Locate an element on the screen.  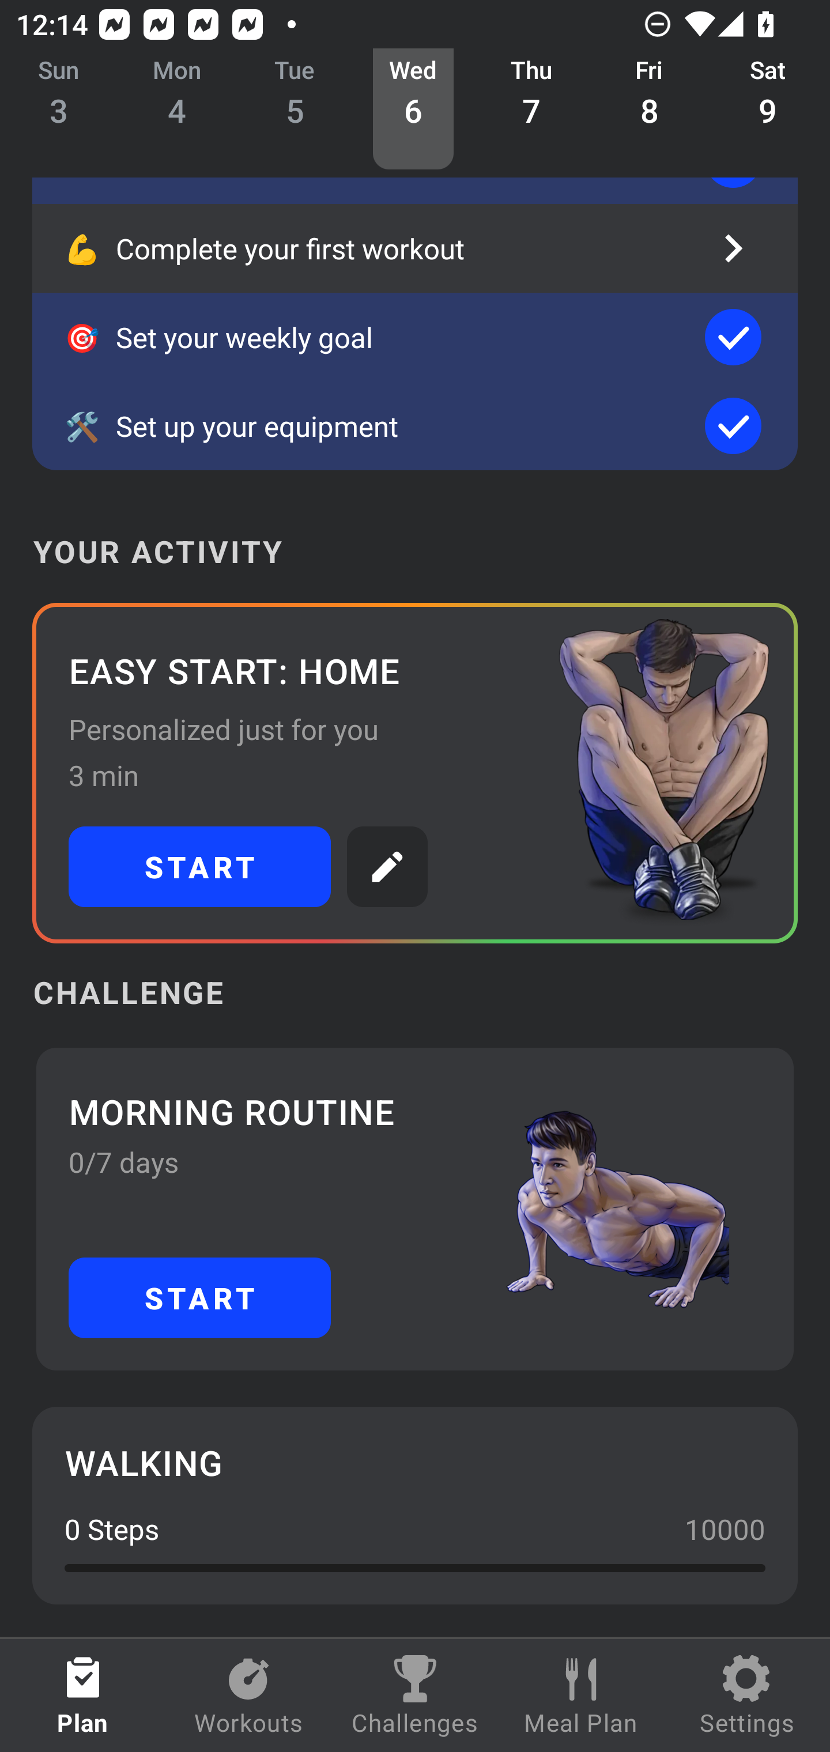
MORNING ROUTINE 0/7 days START is located at coordinates (415, 1209).